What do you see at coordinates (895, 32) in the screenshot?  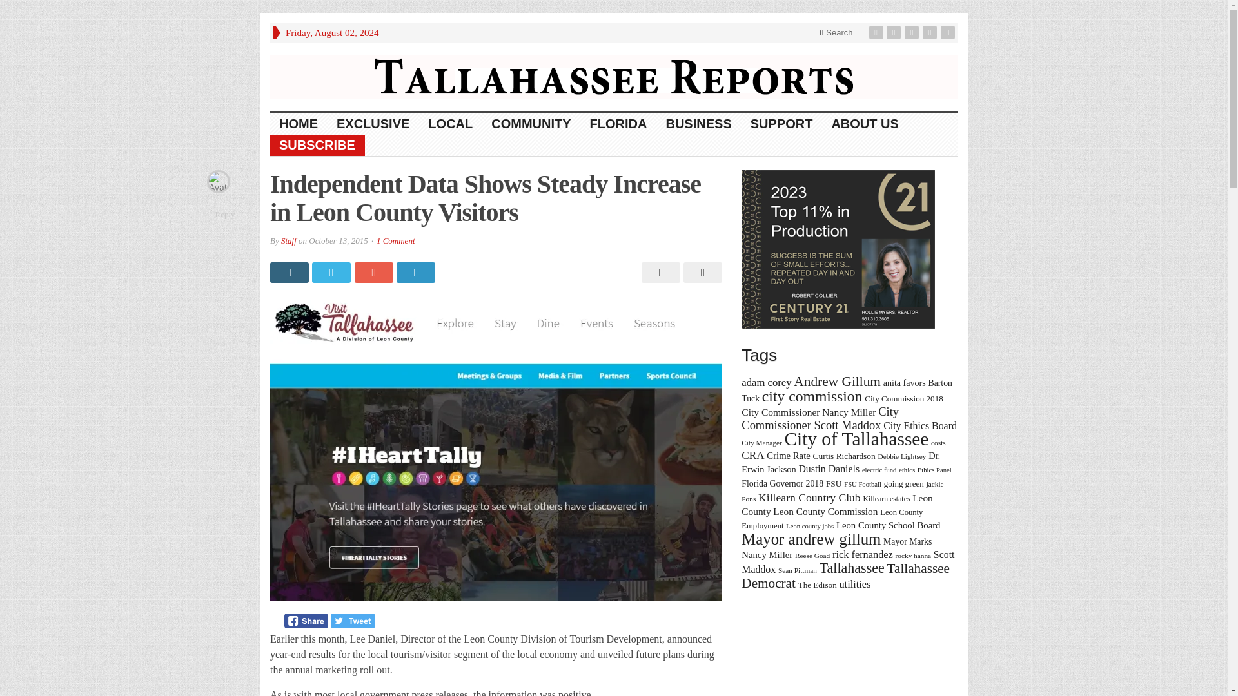 I see `Twitter` at bounding box center [895, 32].